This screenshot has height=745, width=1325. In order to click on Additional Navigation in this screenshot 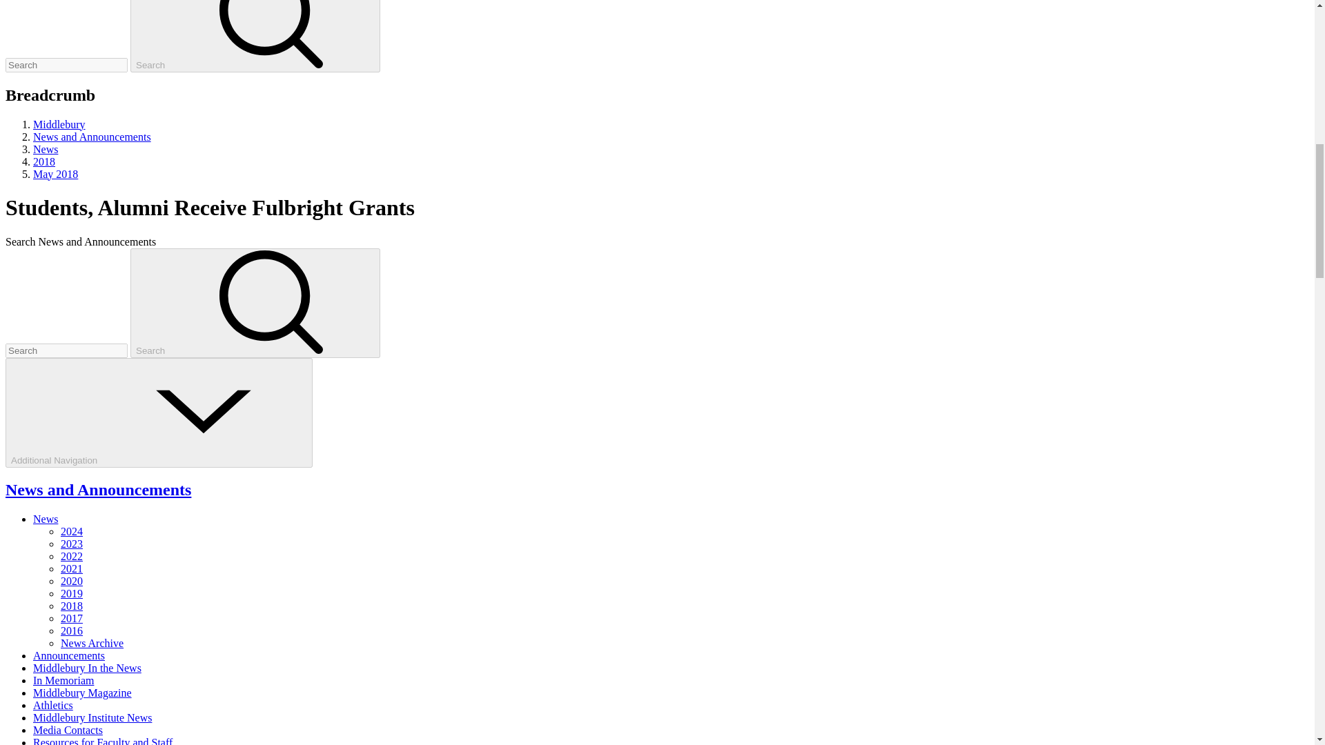, I will do `click(159, 413)`.